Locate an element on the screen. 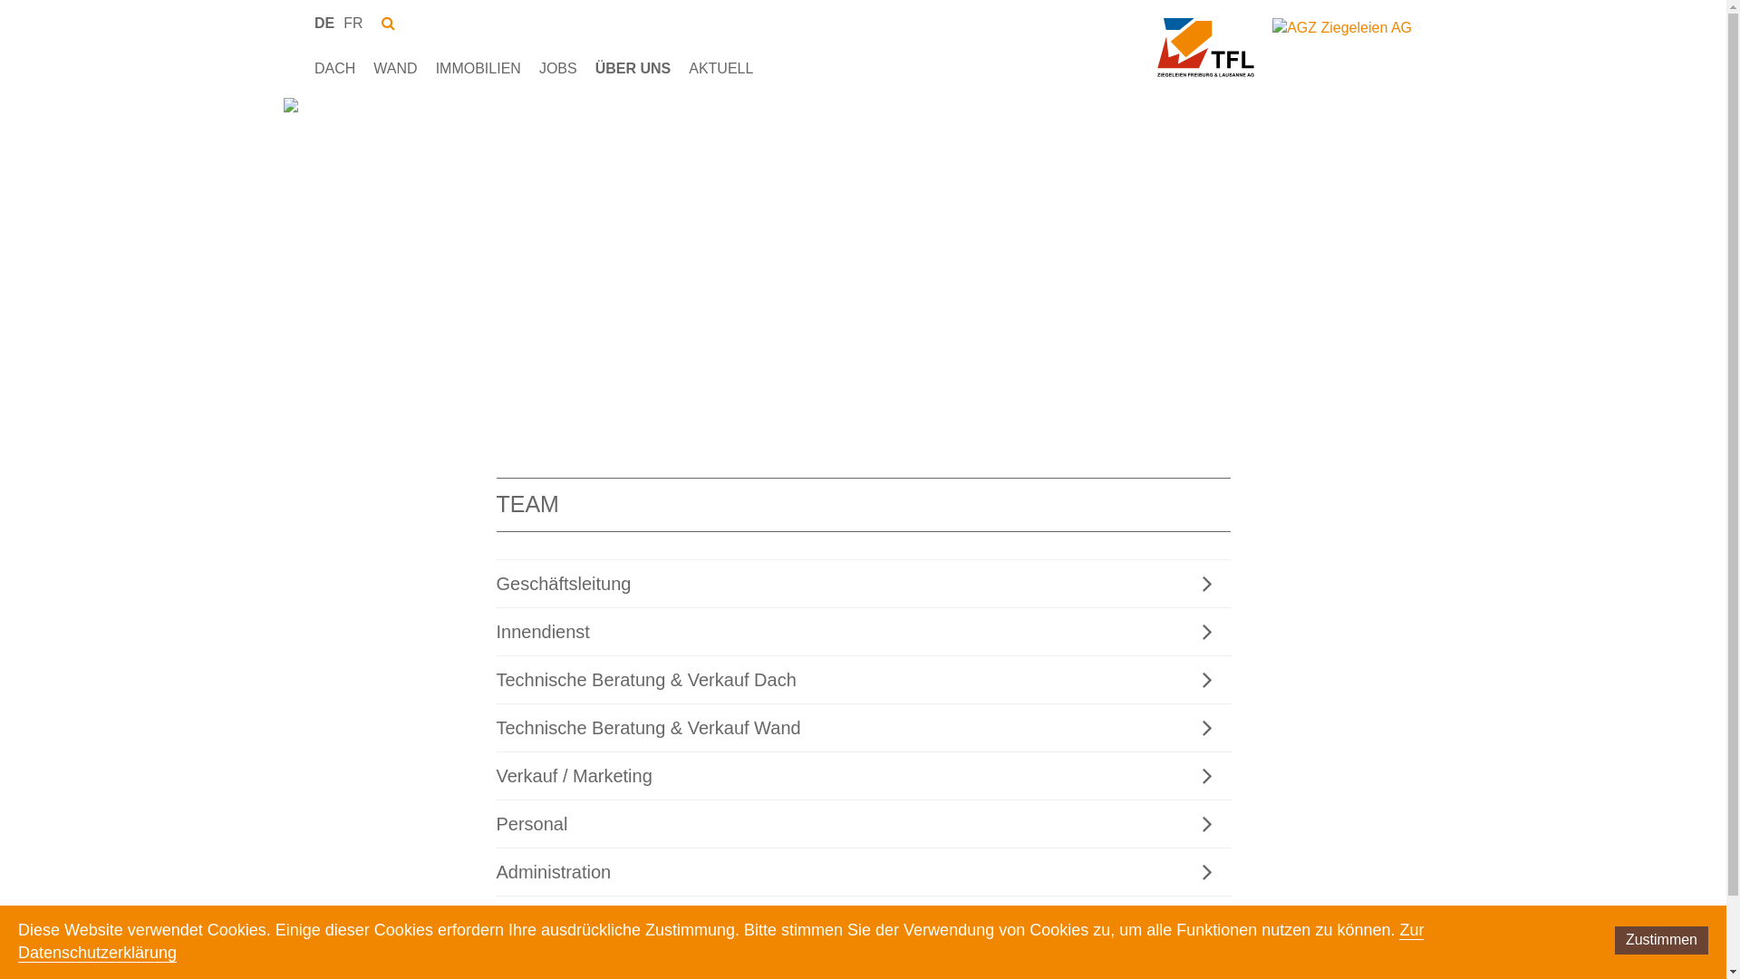  AGZ Ziegeleien AG is located at coordinates (1205, 49).